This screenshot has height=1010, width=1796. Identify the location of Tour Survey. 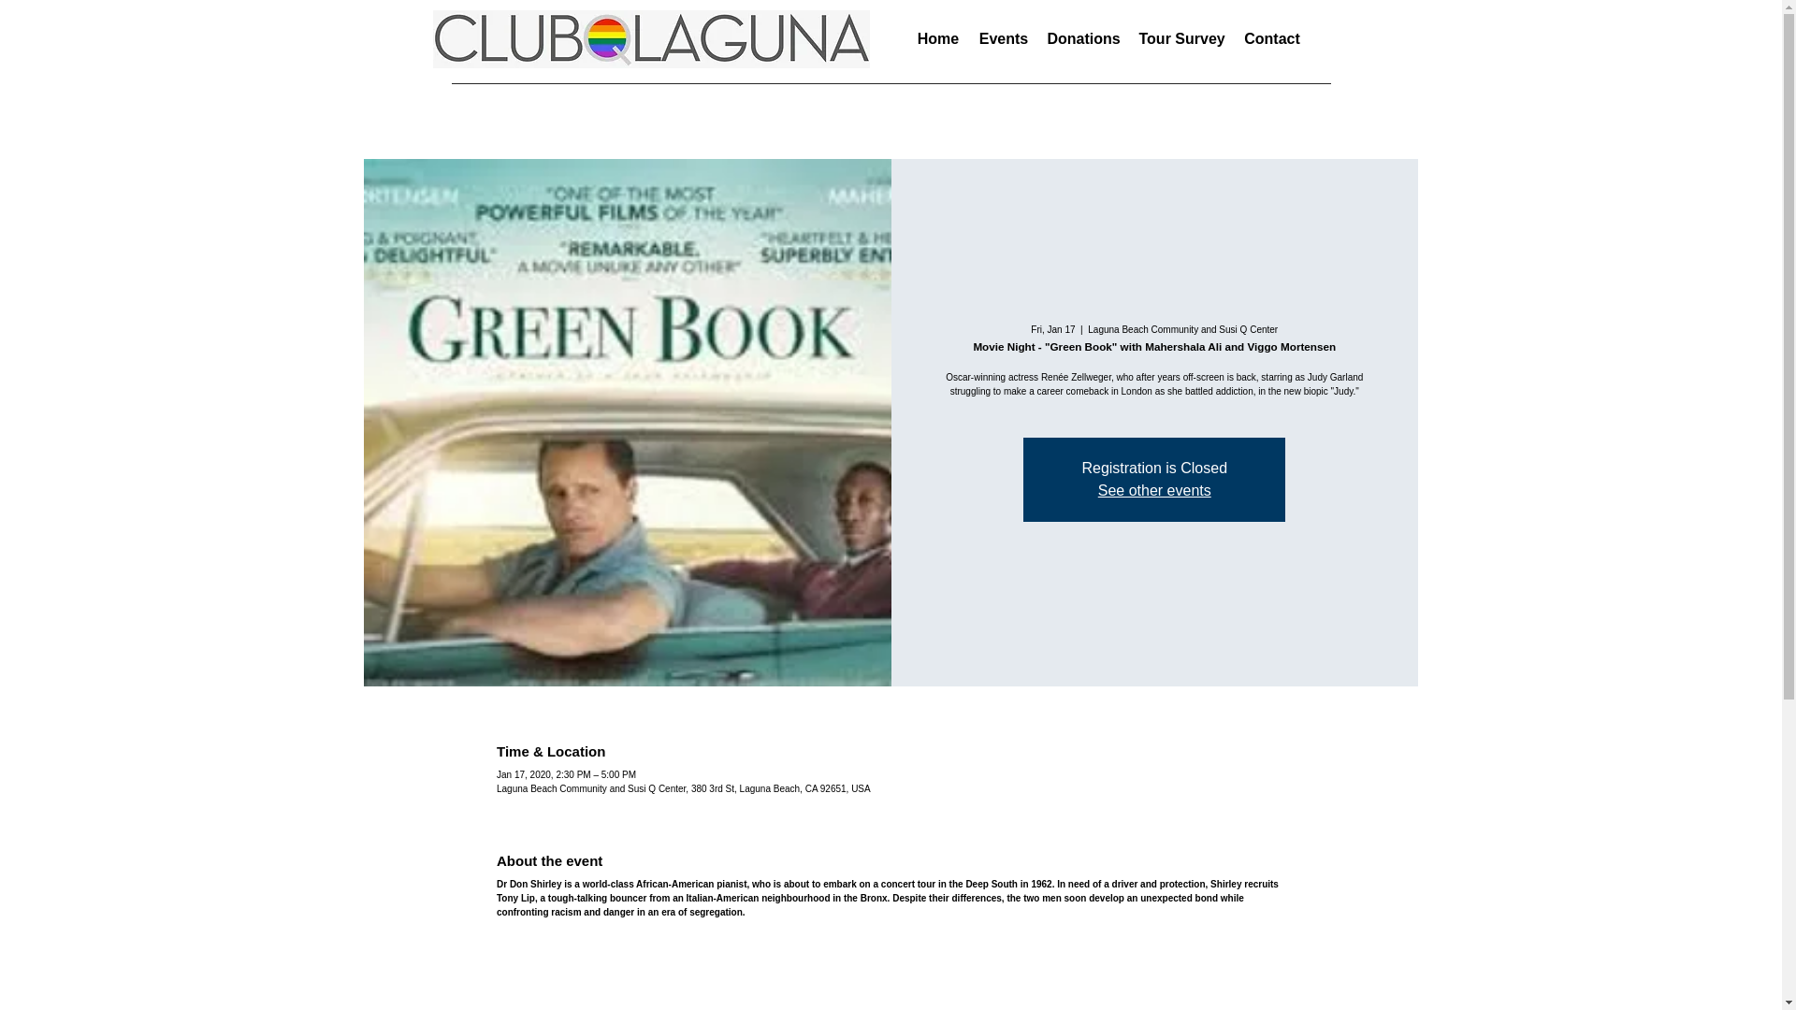
(1182, 39).